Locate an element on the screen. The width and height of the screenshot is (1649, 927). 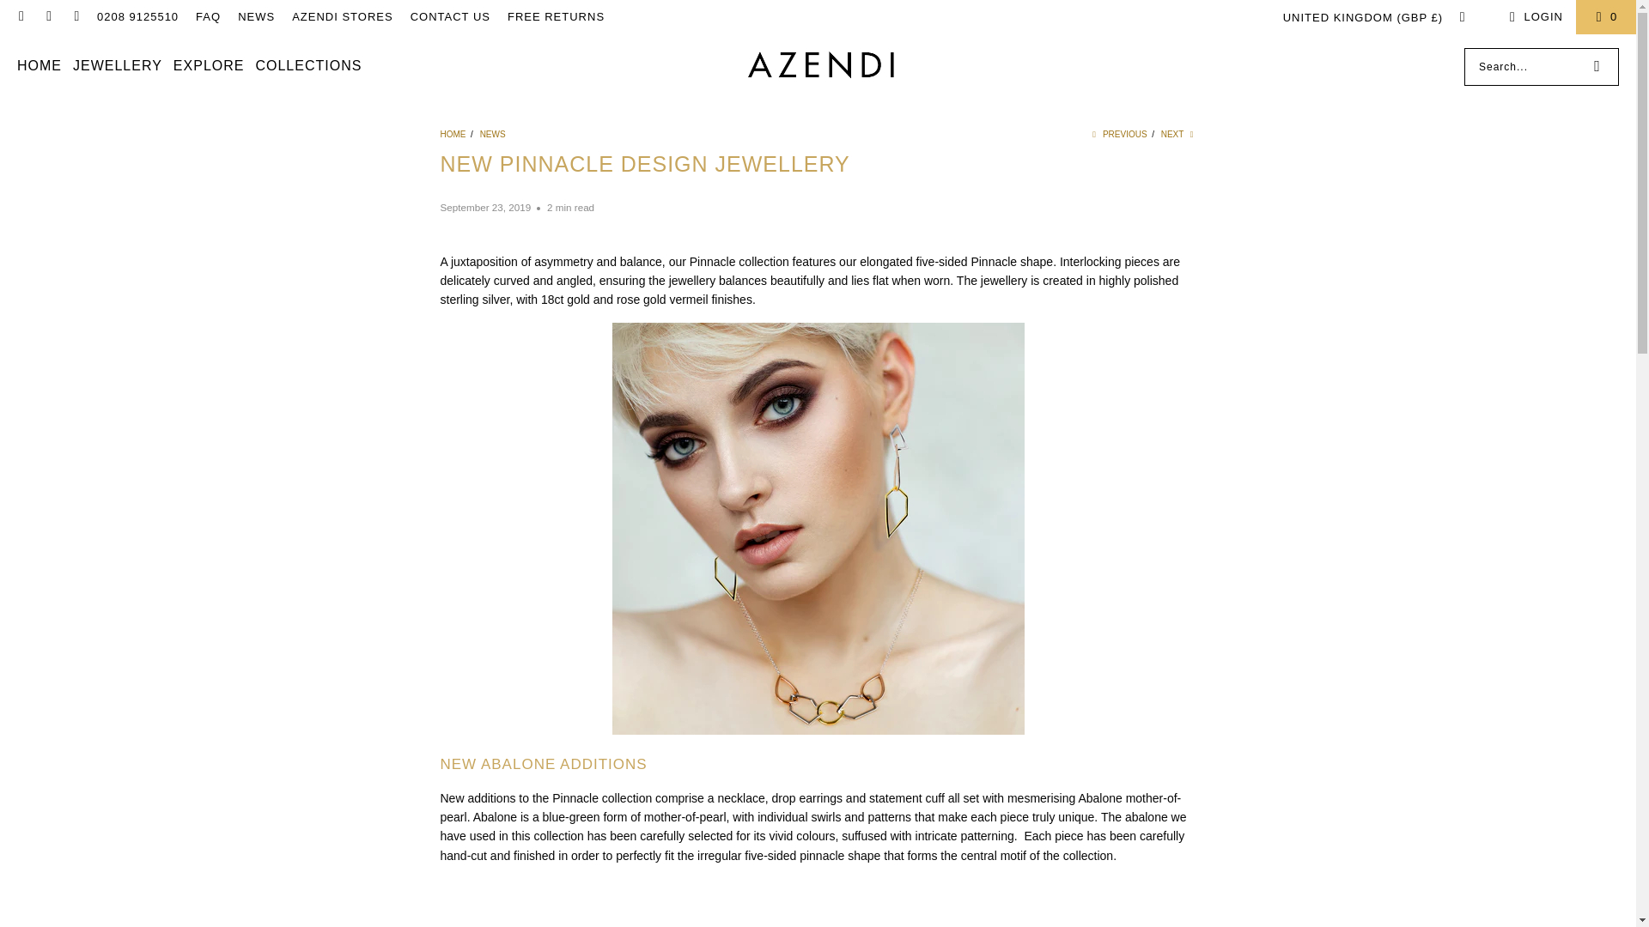
News is located at coordinates (493, 134).